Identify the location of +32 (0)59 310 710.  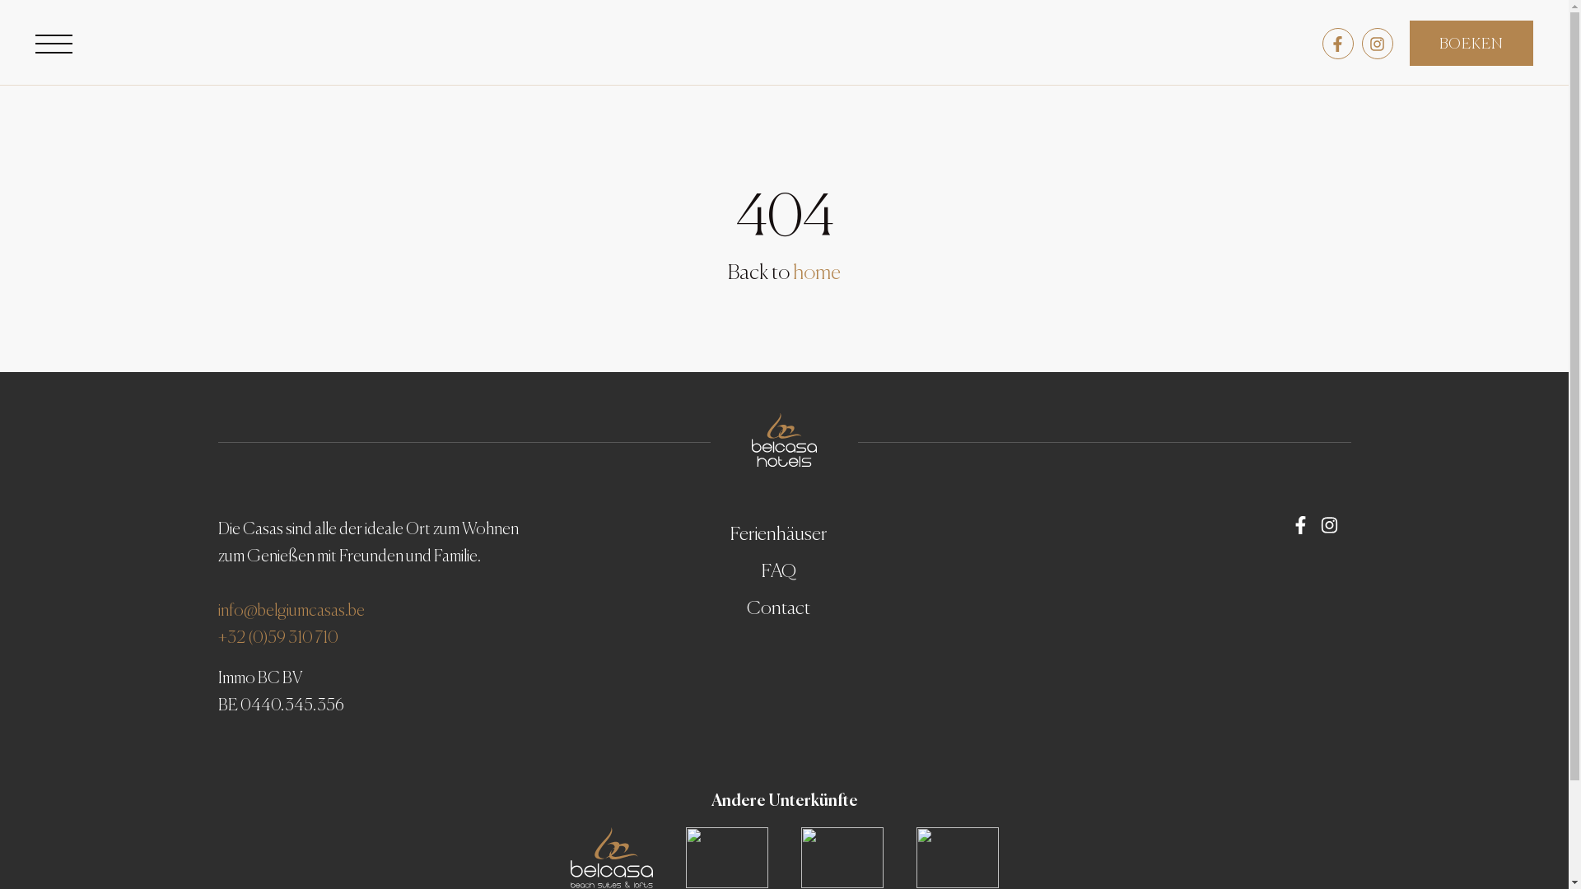
(277, 639).